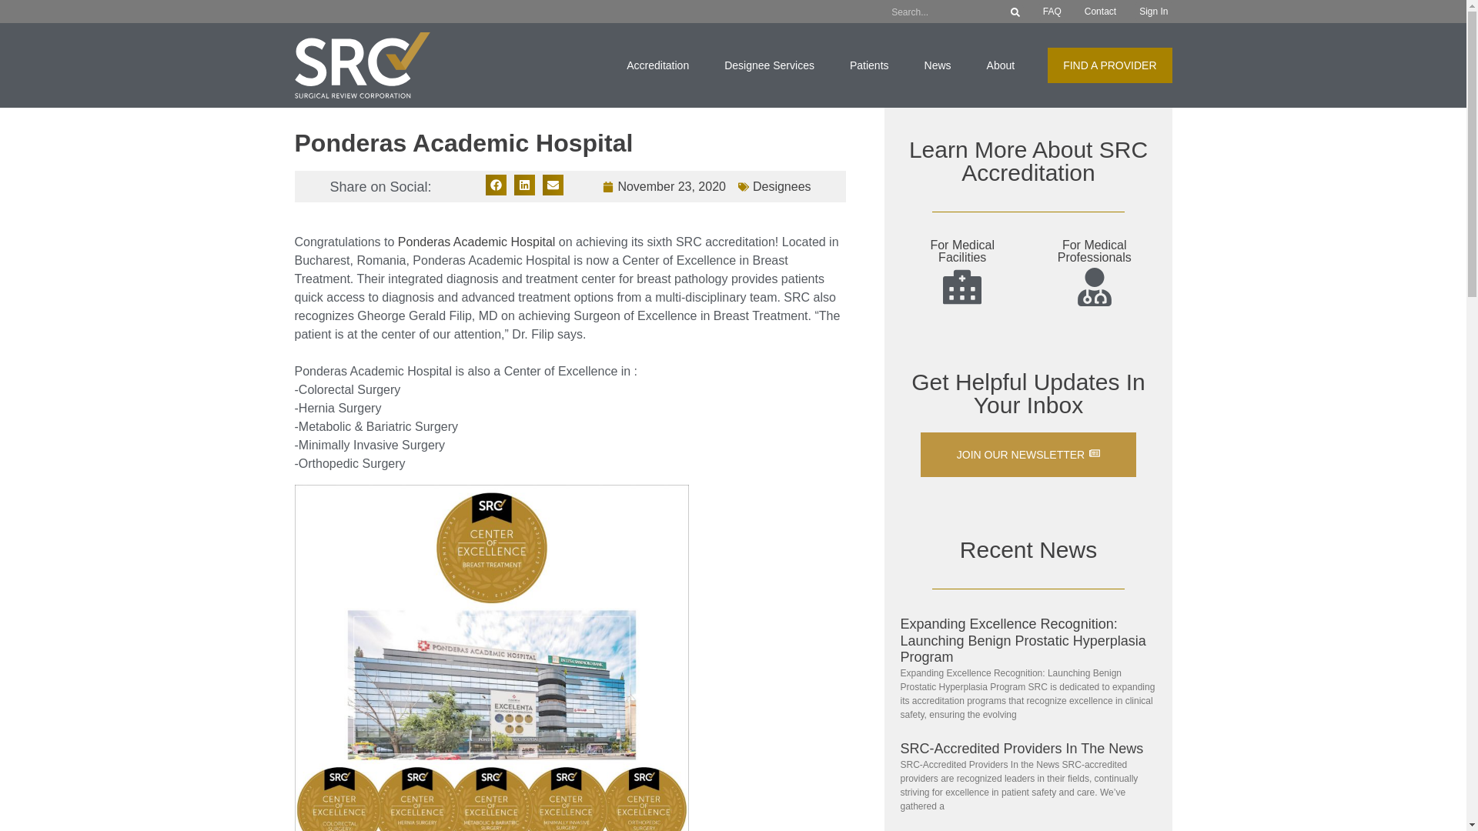 The height and width of the screenshot is (831, 1478). Describe the element at coordinates (1153, 12) in the screenshot. I see `Sign In` at that location.